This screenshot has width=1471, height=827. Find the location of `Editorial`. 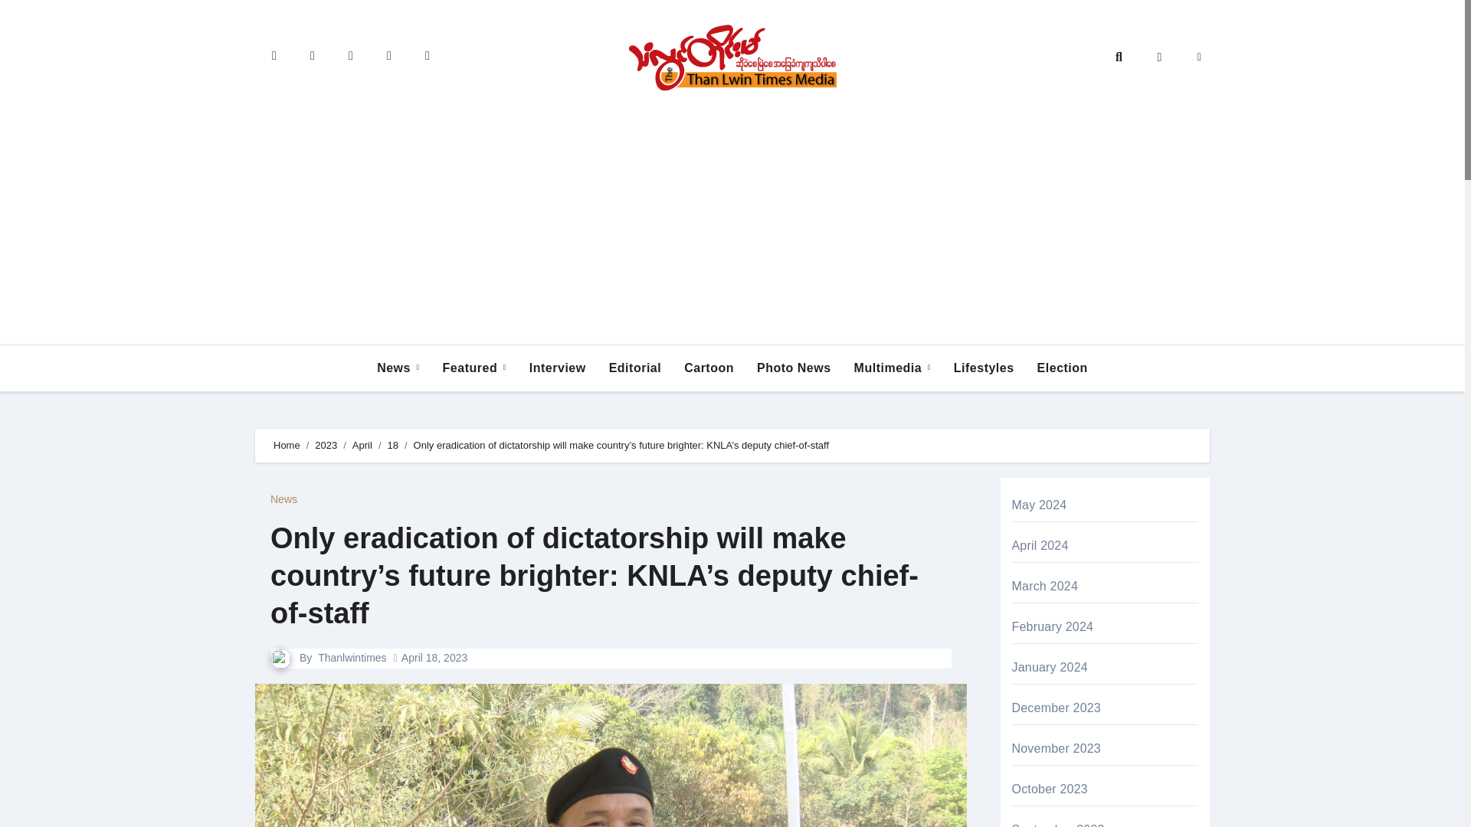

Editorial is located at coordinates (635, 368).